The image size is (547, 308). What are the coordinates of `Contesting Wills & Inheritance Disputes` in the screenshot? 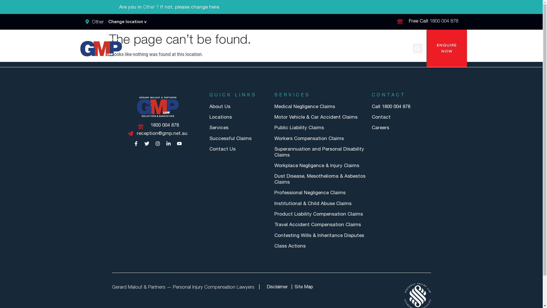 It's located at (320, 235).